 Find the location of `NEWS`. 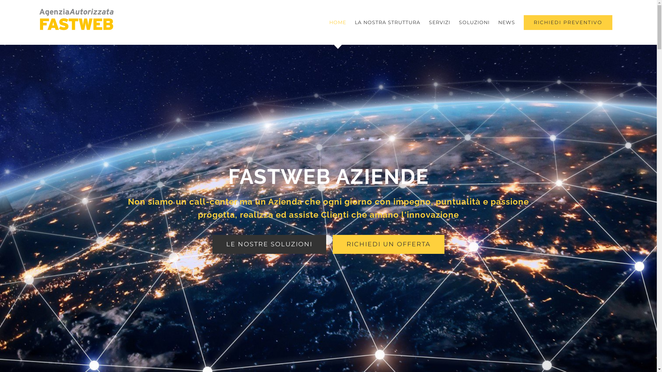

NEWS is located at coordinates (507, 22).